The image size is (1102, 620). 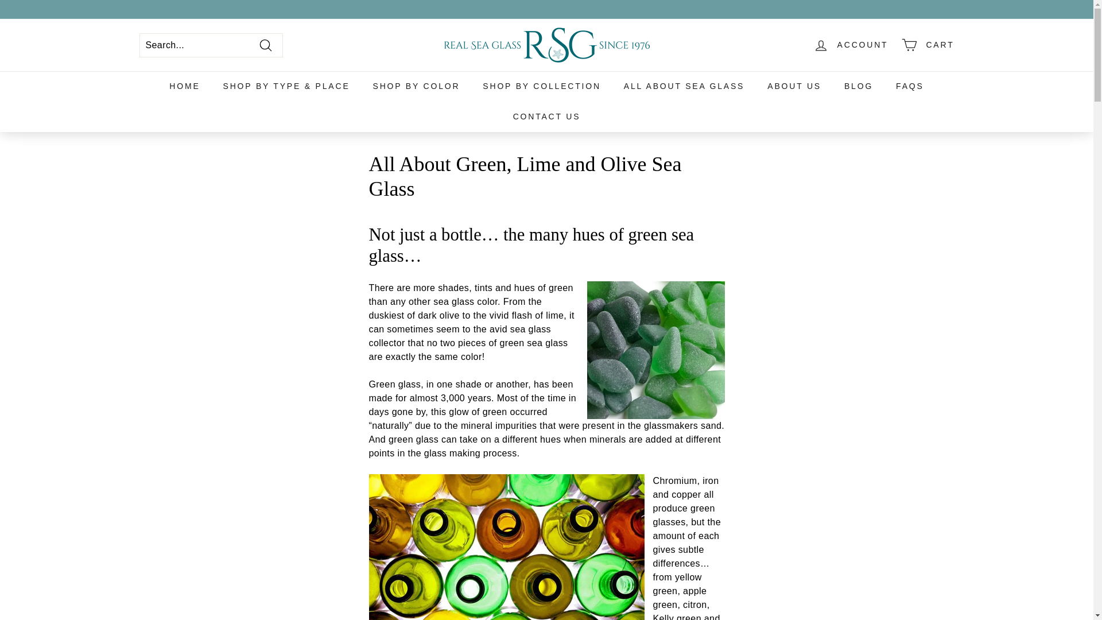 I want to click on ACCOUNT, so click(x=851, y=45).